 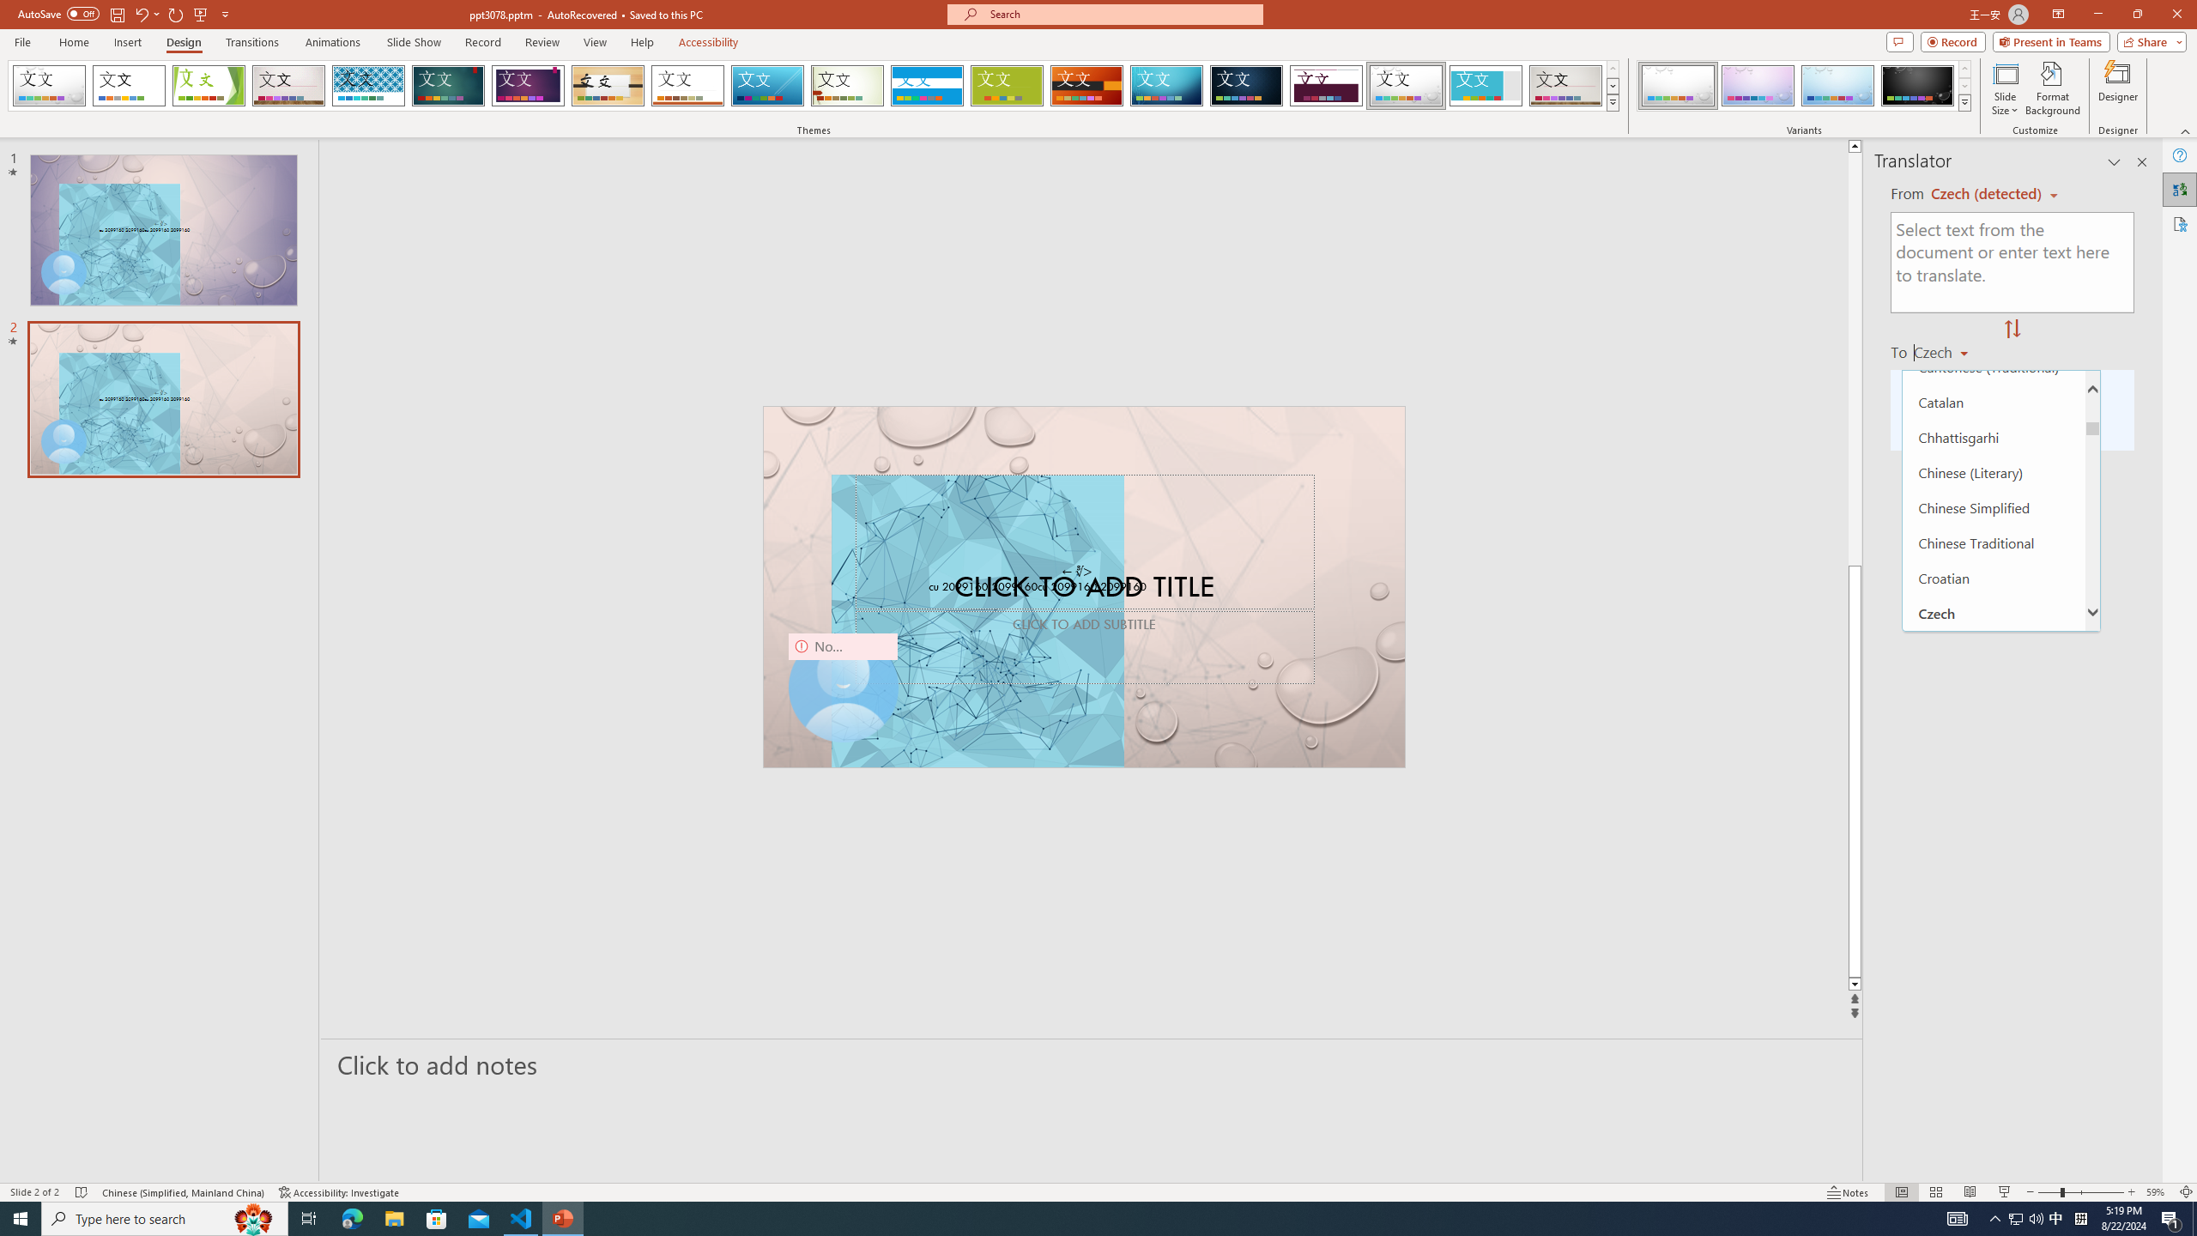 What do you see at coordinates (1988, 194) in the screenshot?
I see `Czech (detected)` at bounding box center [1988, 194].